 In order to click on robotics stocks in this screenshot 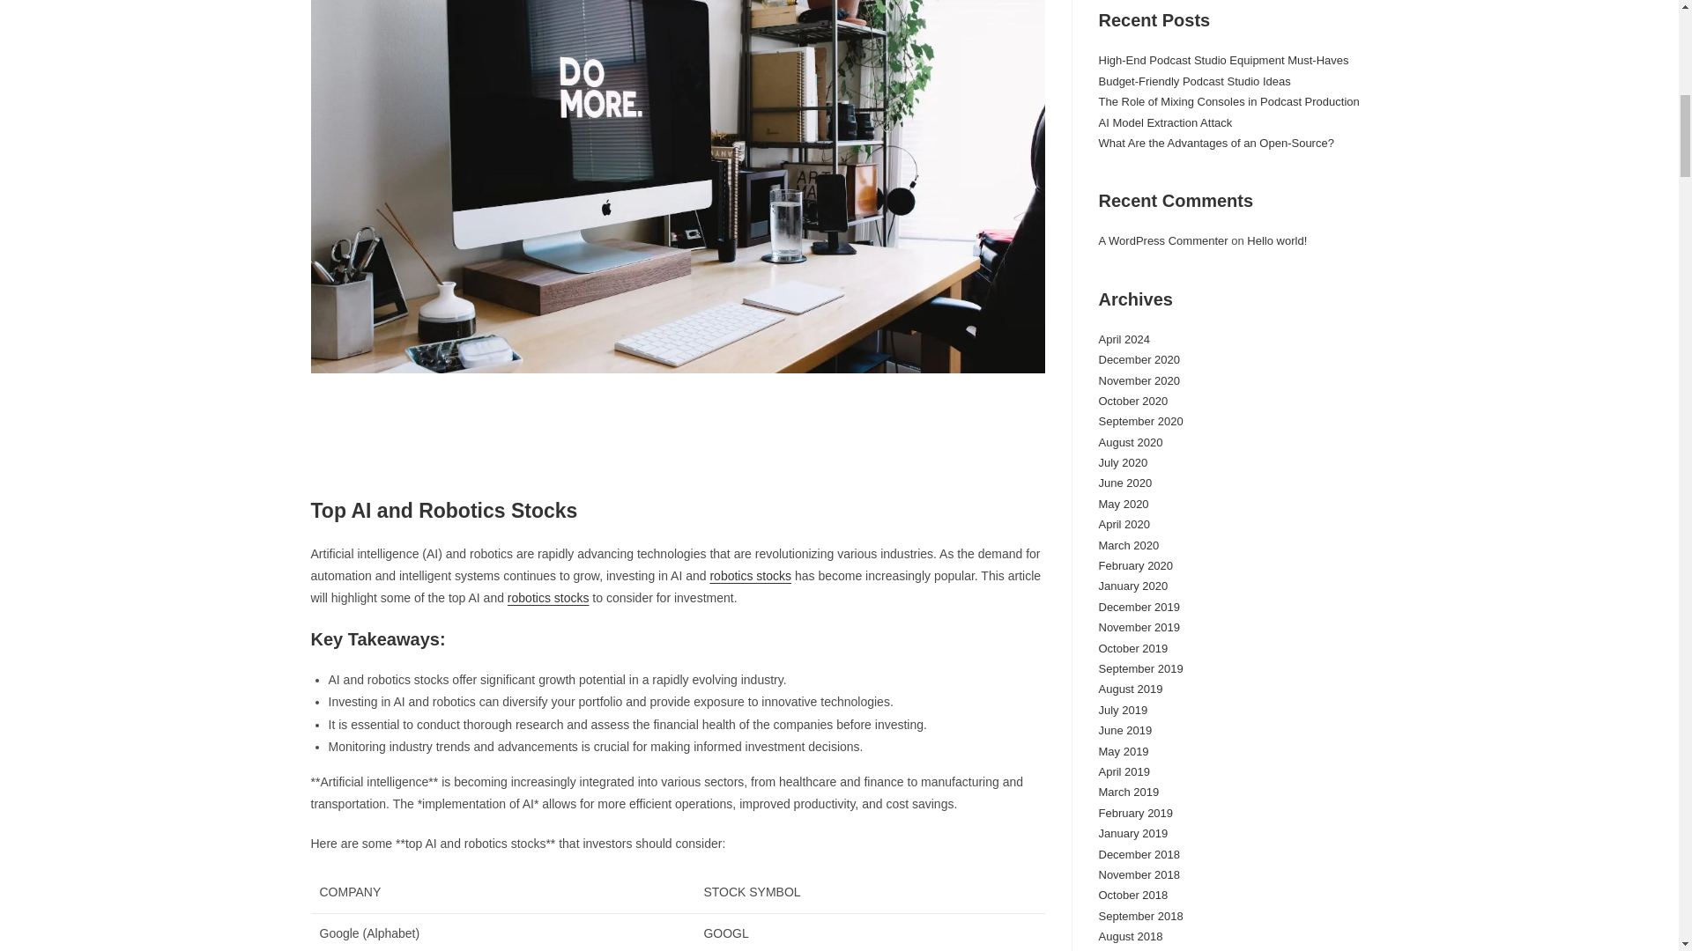, I will do `click(750, 576)`.